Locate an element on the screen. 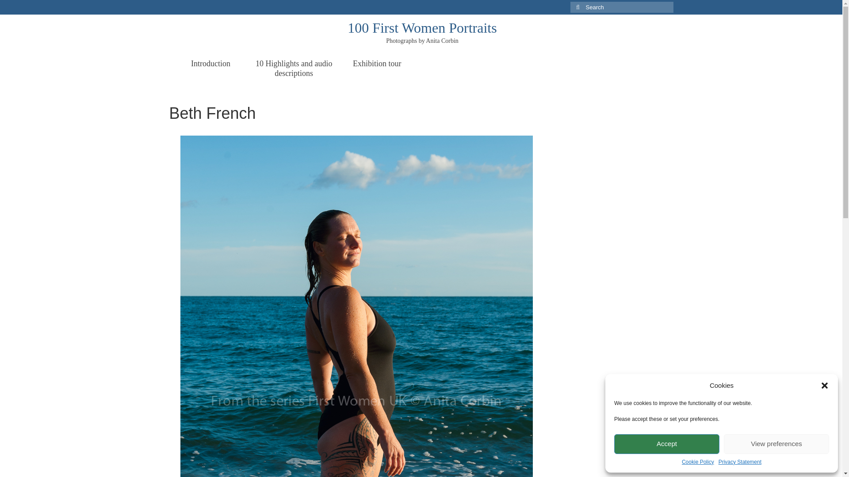 The image size is (849, 477). Privacy Statement is located at coordinates (740, 462).